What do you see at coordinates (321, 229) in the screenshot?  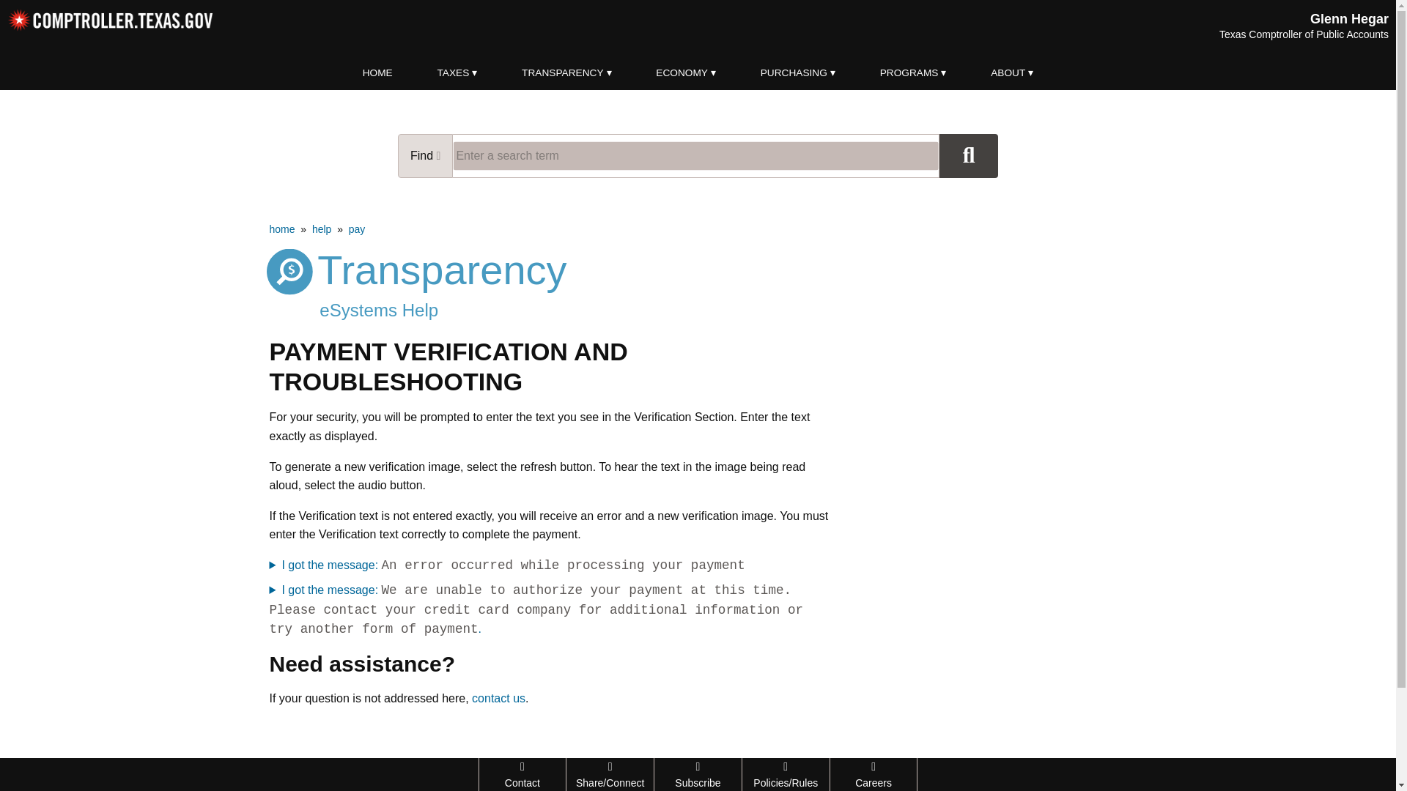 I see `help` at bounding box center [321, 229].